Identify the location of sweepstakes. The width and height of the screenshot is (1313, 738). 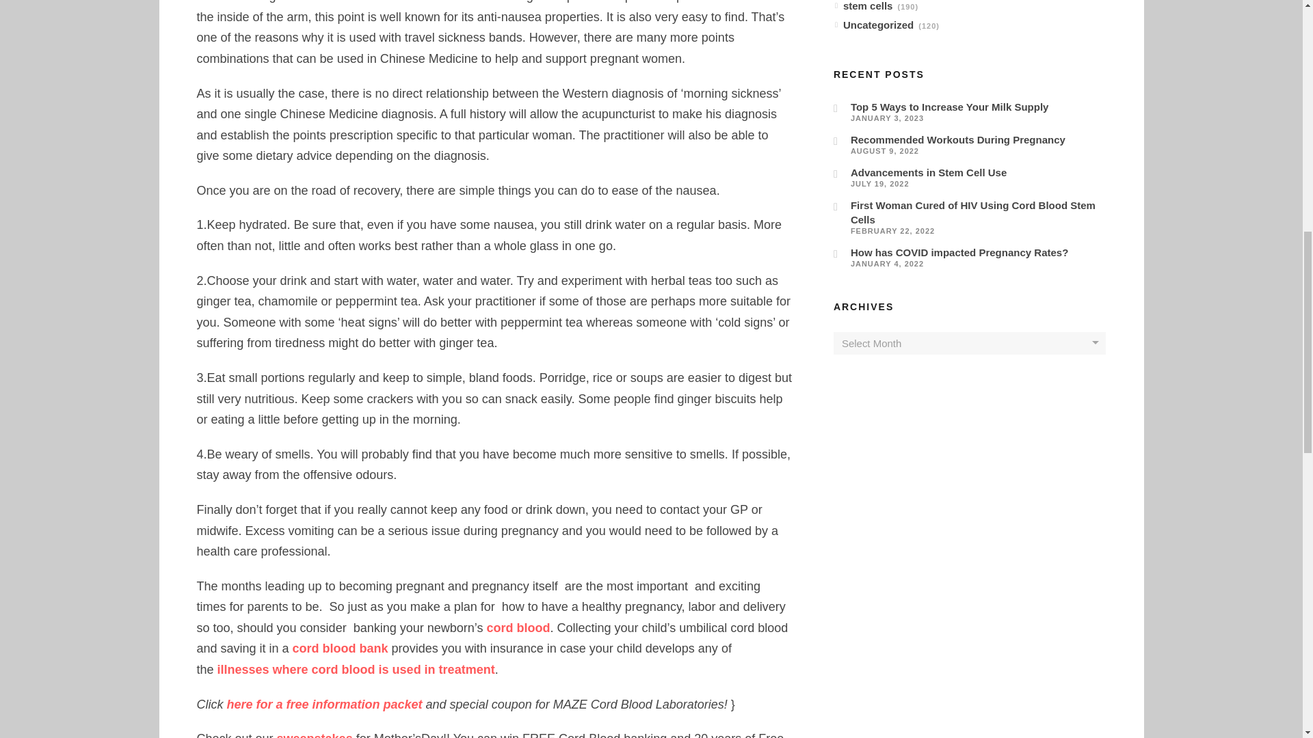
(315, 735).